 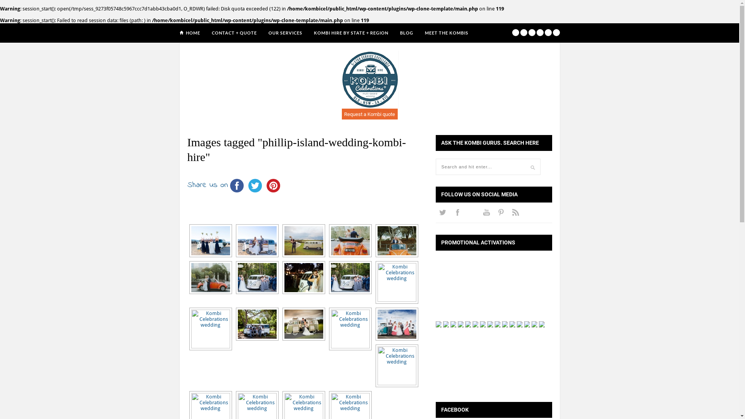 I want to click on Twitter, so click(x=255, y=185).